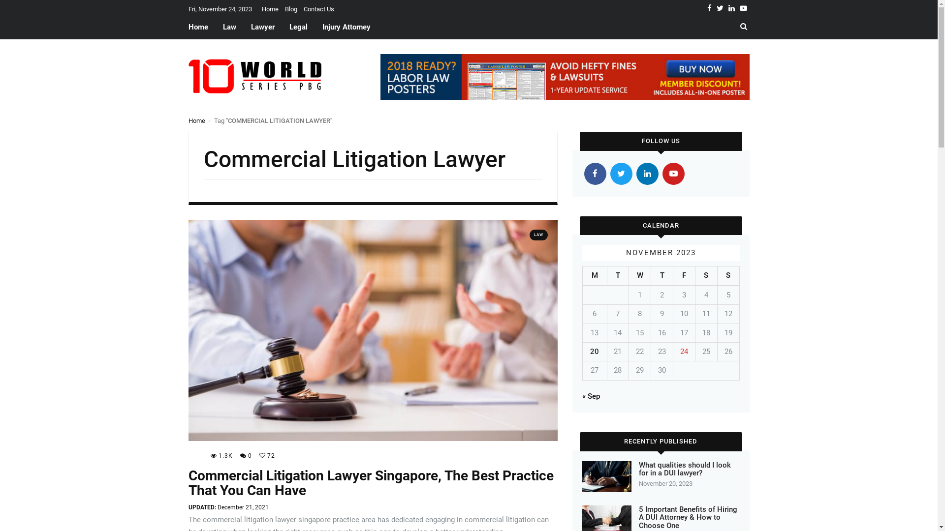 The image size is (945, 531). Describe the element at coordinates (346, 27) in the screenshot. I see `Injury Attorney` at that location.